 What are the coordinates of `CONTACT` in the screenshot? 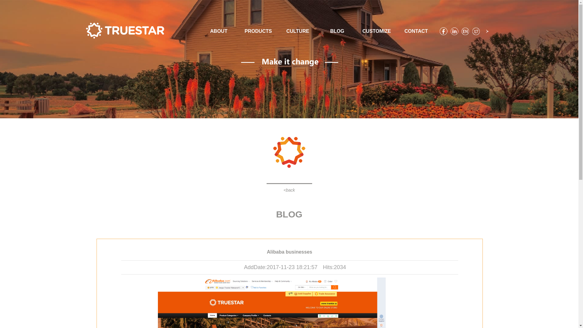 It's located at (416, 31).